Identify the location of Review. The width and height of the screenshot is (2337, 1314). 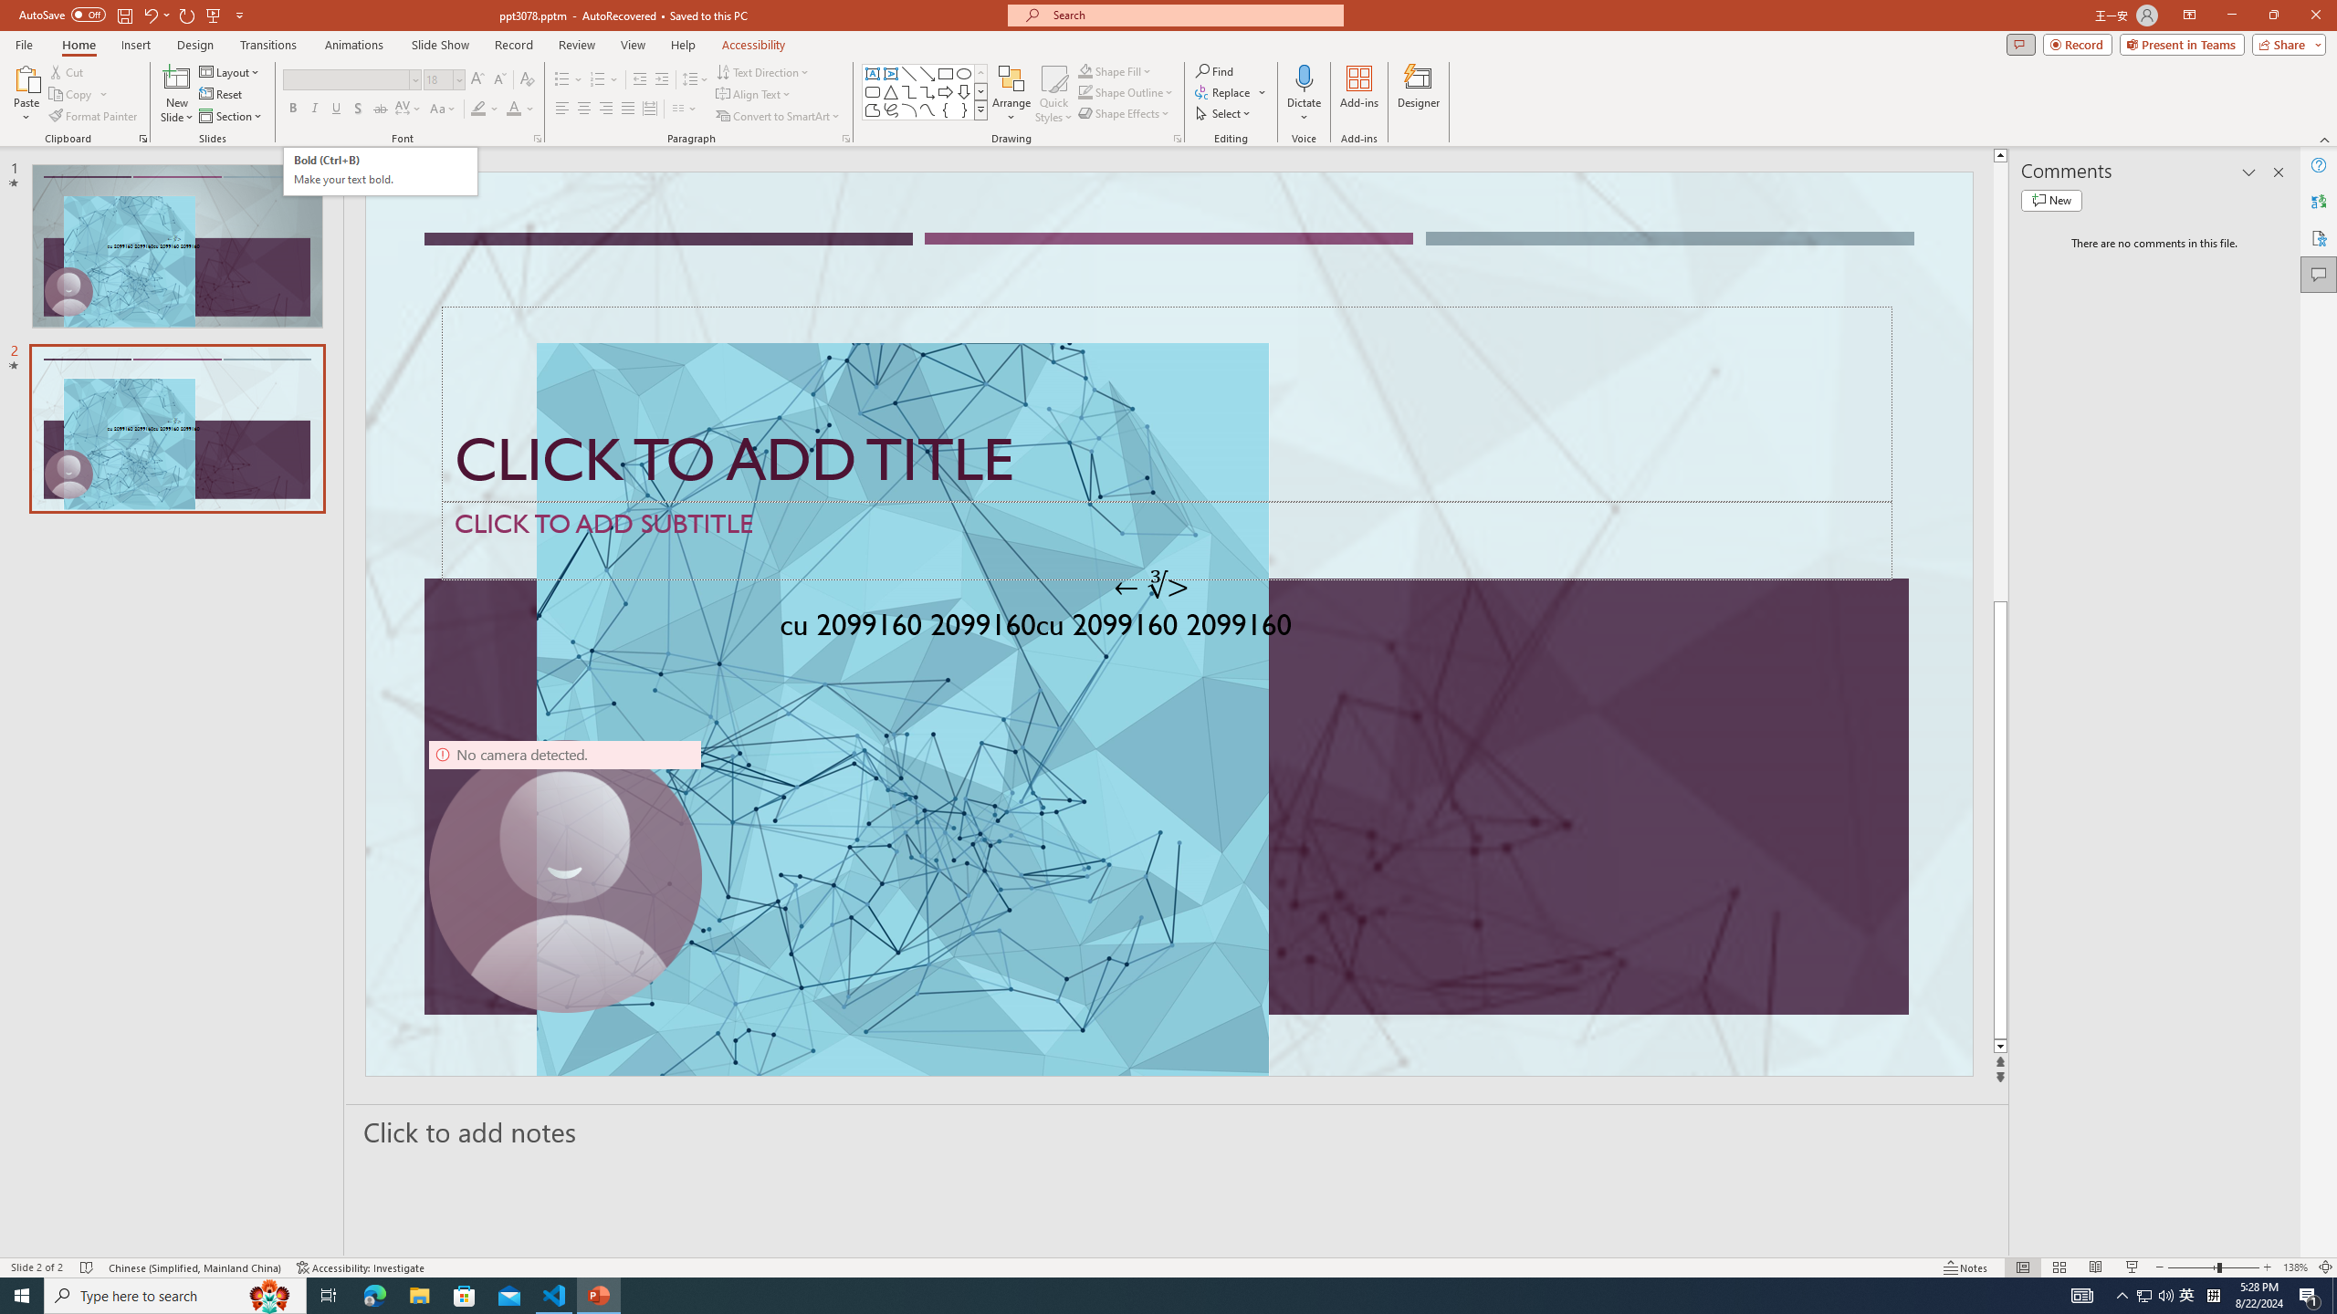
(577, 45).